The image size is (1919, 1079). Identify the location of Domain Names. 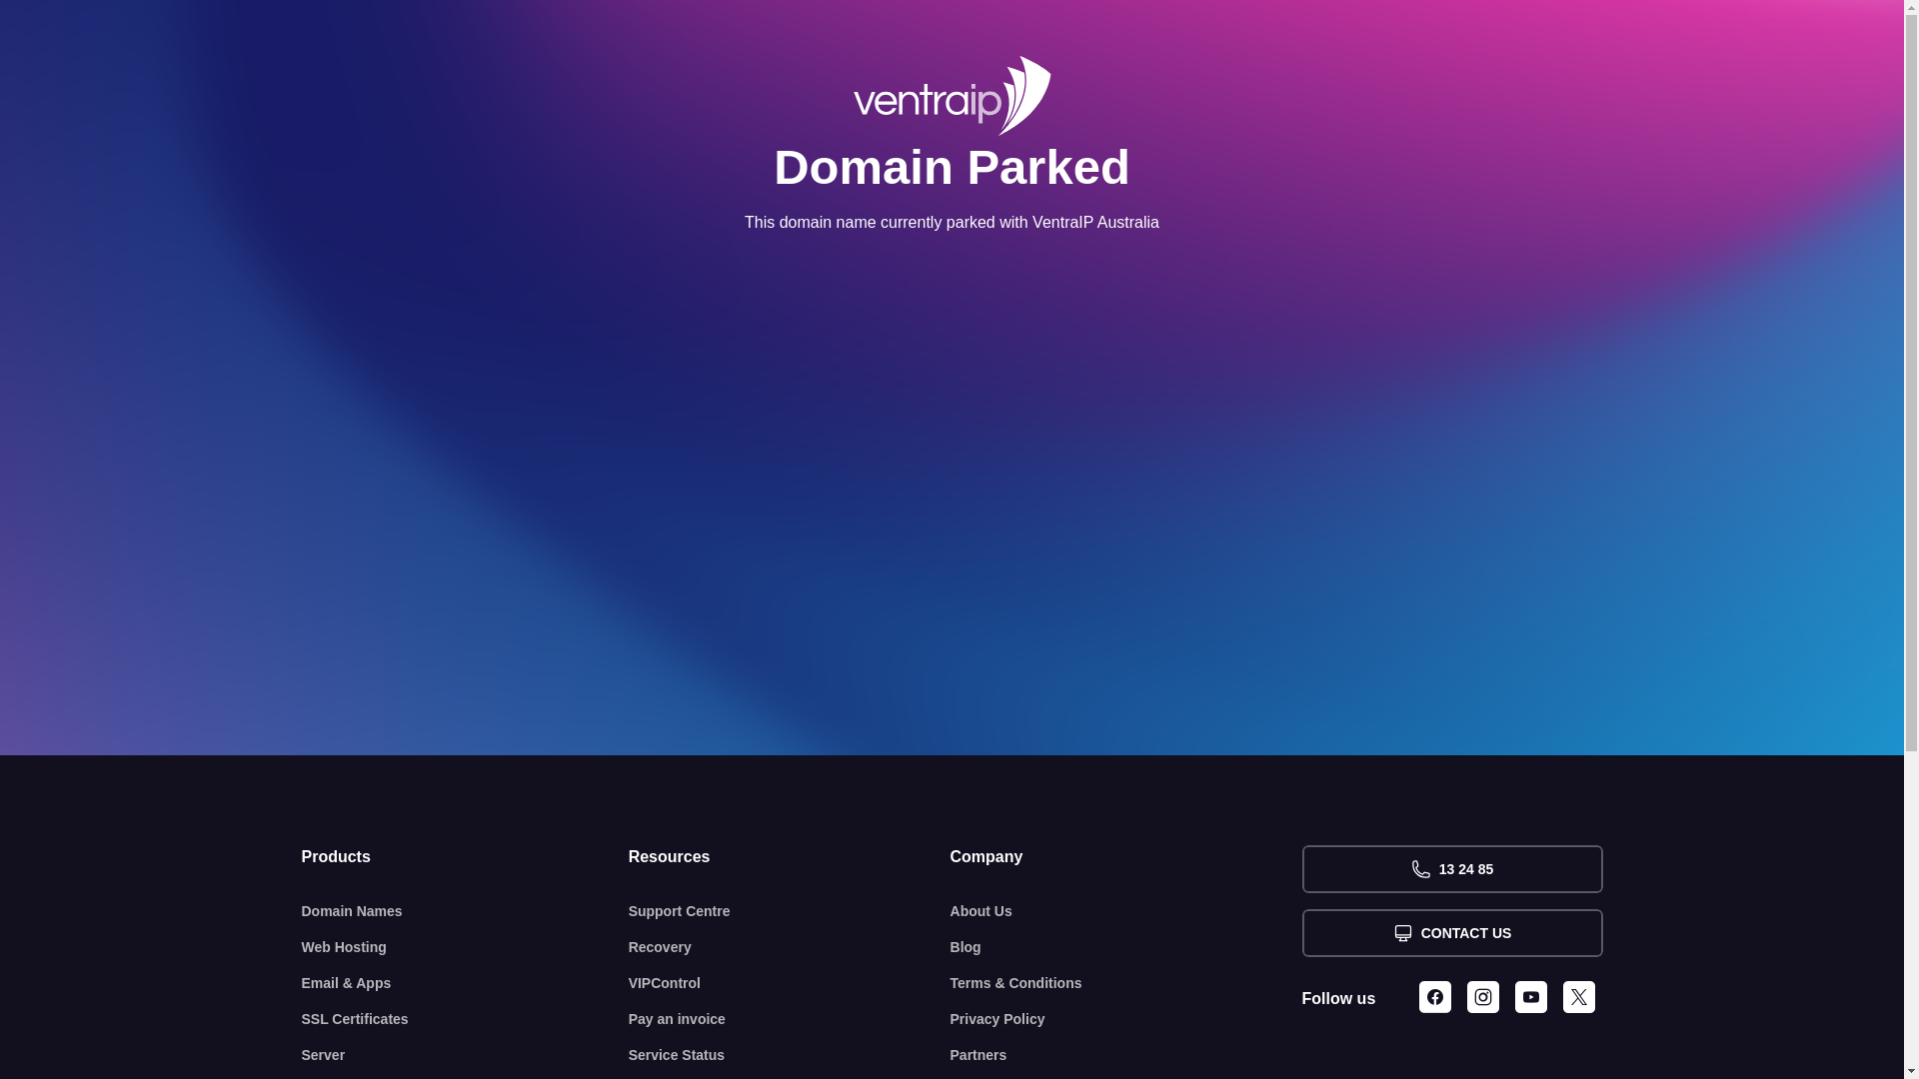
(466, 911).